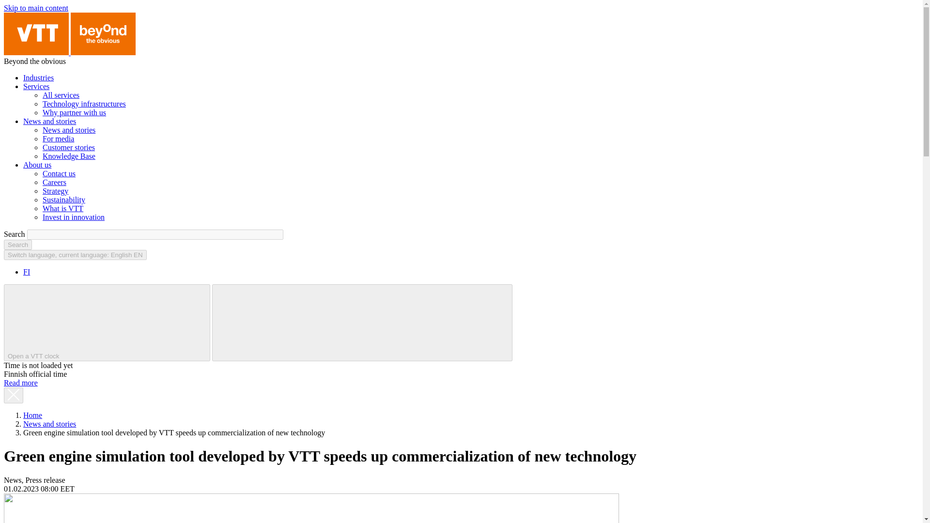 The width and height of the screenshot is (930, 523). Describe the element at coordinates (36, 8) in the screenshot. I see `Skip to main content` at that location.